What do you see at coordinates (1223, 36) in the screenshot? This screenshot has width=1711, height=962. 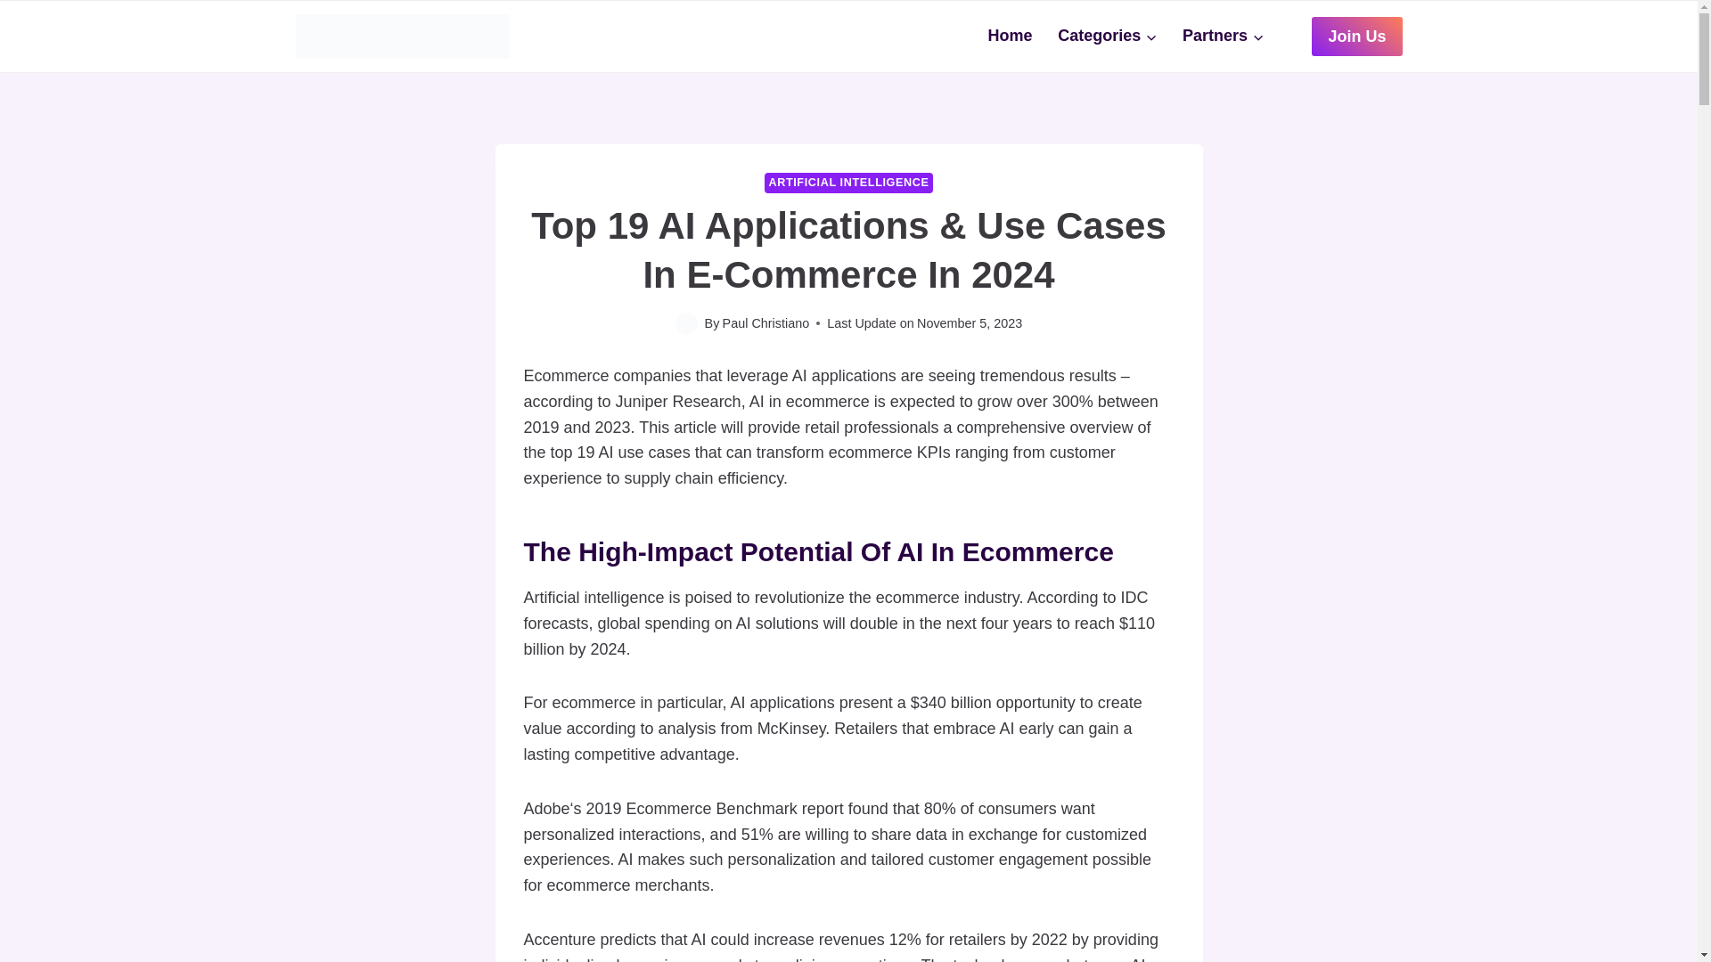 I see `Partners` at bounding box center [1223, 36].